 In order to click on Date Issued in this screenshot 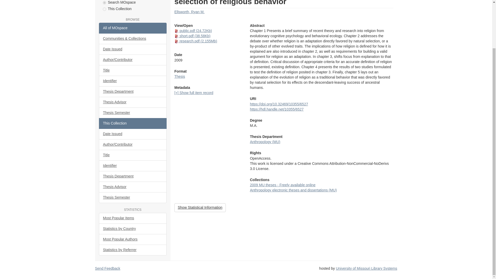, I will do `click(133, 49)`.